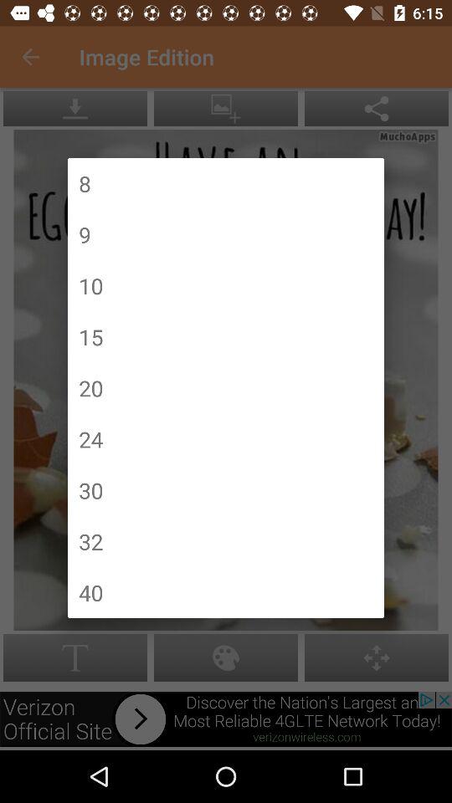 This screenshot has height=803, width=452. Describe the element at coordinates (90, 541) in the screenshot. I see `launch the 32 item` at that location.